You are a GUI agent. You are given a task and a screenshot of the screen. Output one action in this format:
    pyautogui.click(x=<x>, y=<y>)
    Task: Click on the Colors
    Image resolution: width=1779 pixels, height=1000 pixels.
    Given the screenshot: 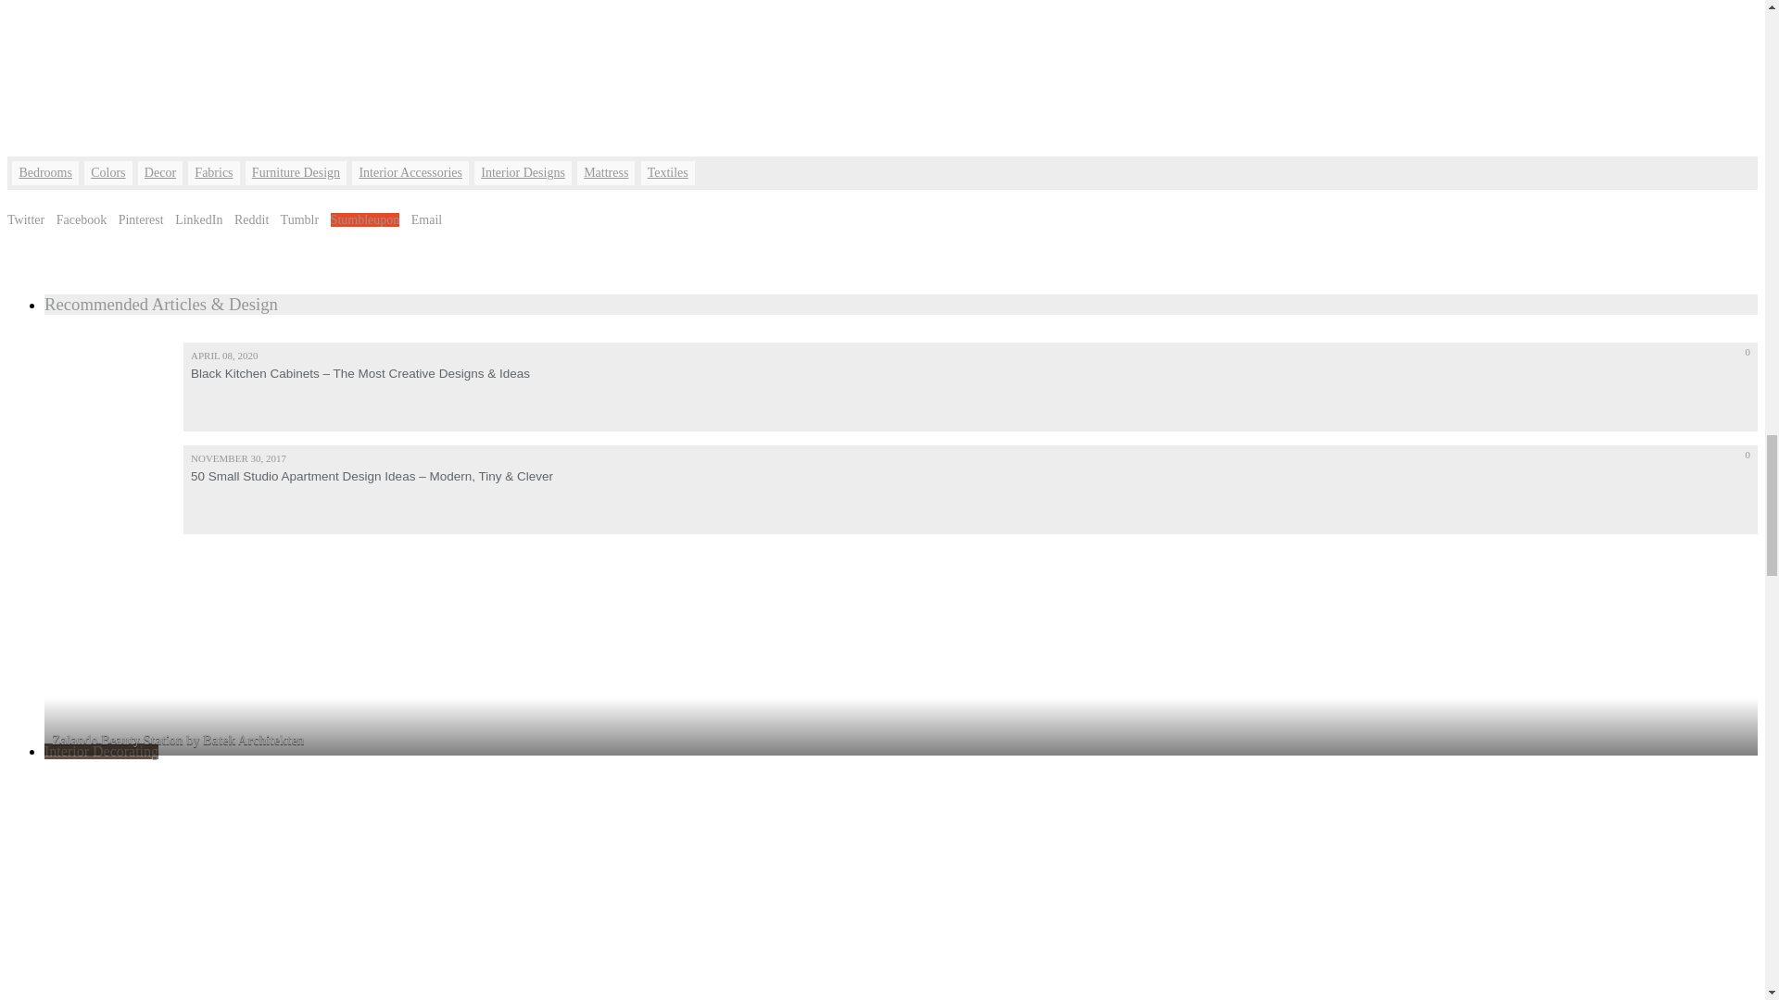 What is the action you would take?
    pyautogui.click(x=107, y=172)
    